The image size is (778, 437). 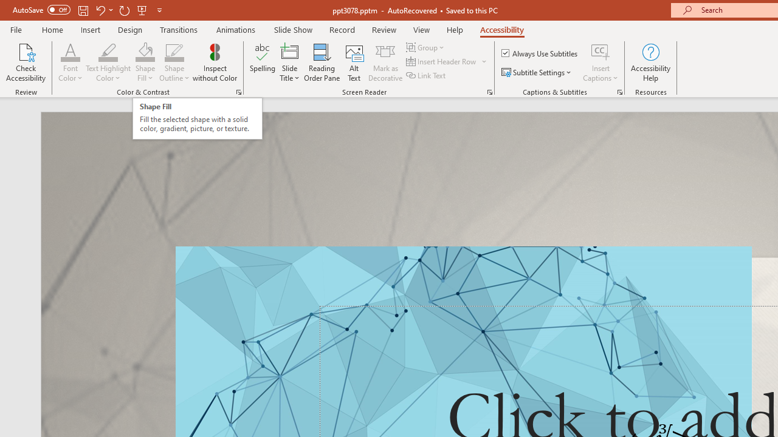 I want to click on Color & Contrast, so click(x=238, y=92).